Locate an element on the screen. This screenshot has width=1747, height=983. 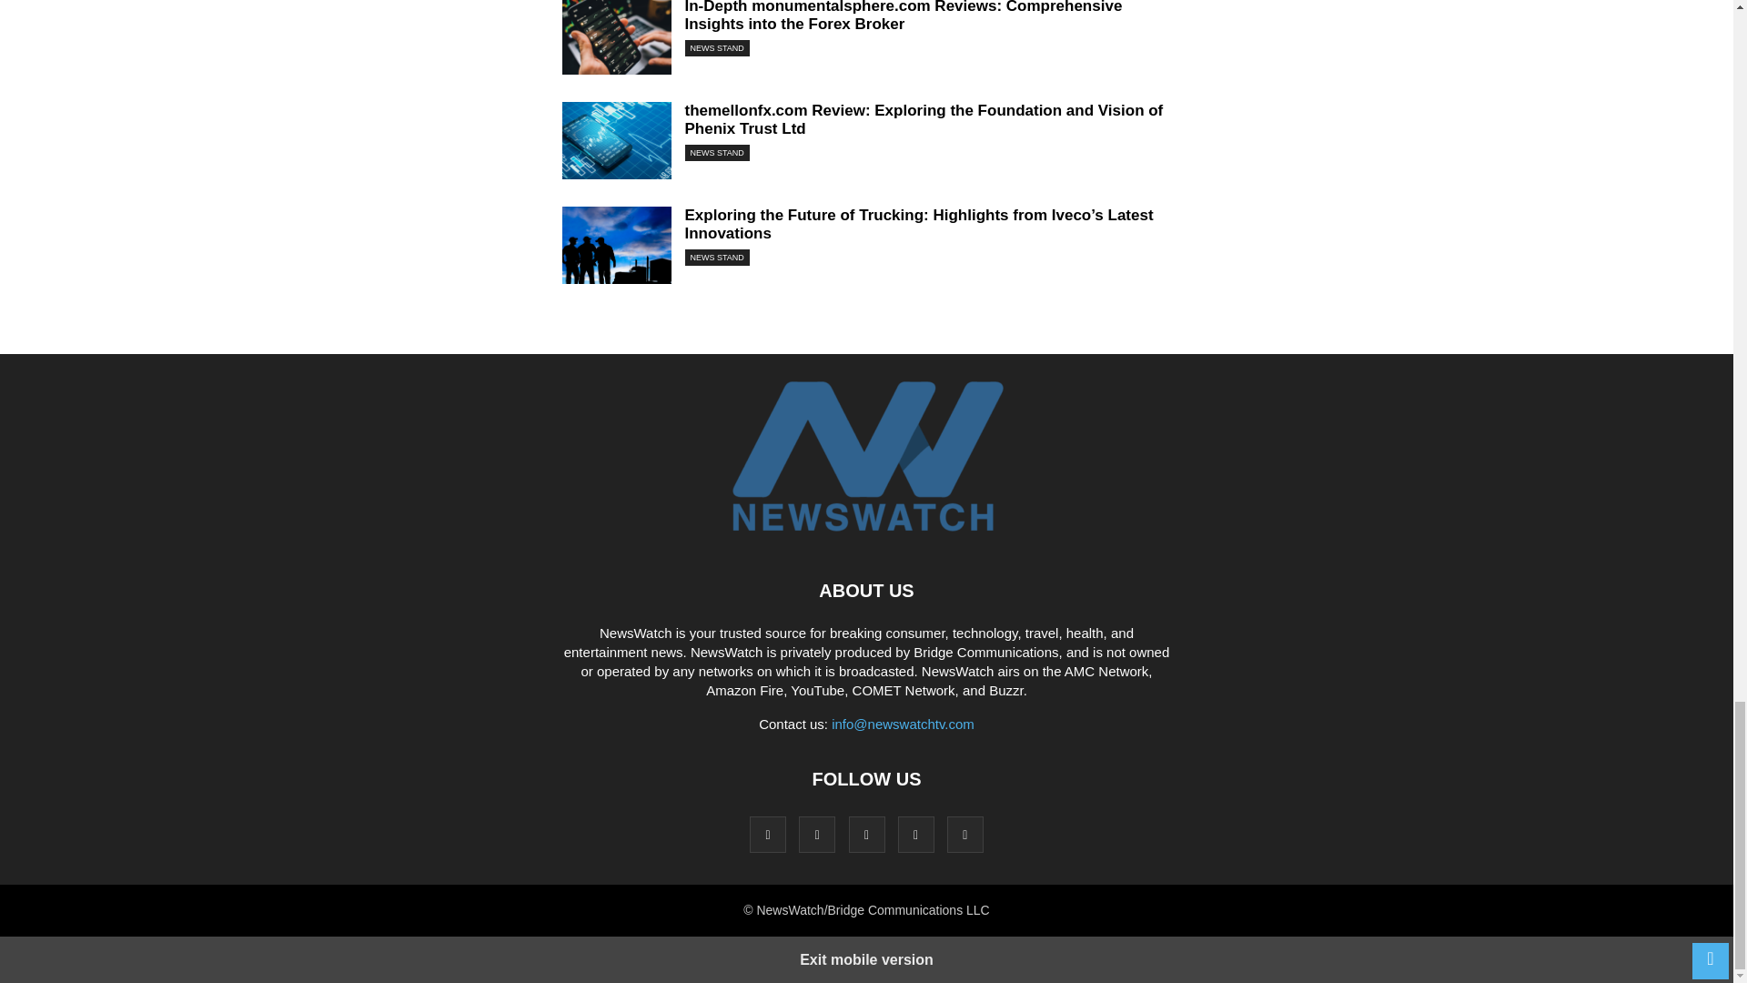
NEWS STAND is located at coordinates (717, 47).